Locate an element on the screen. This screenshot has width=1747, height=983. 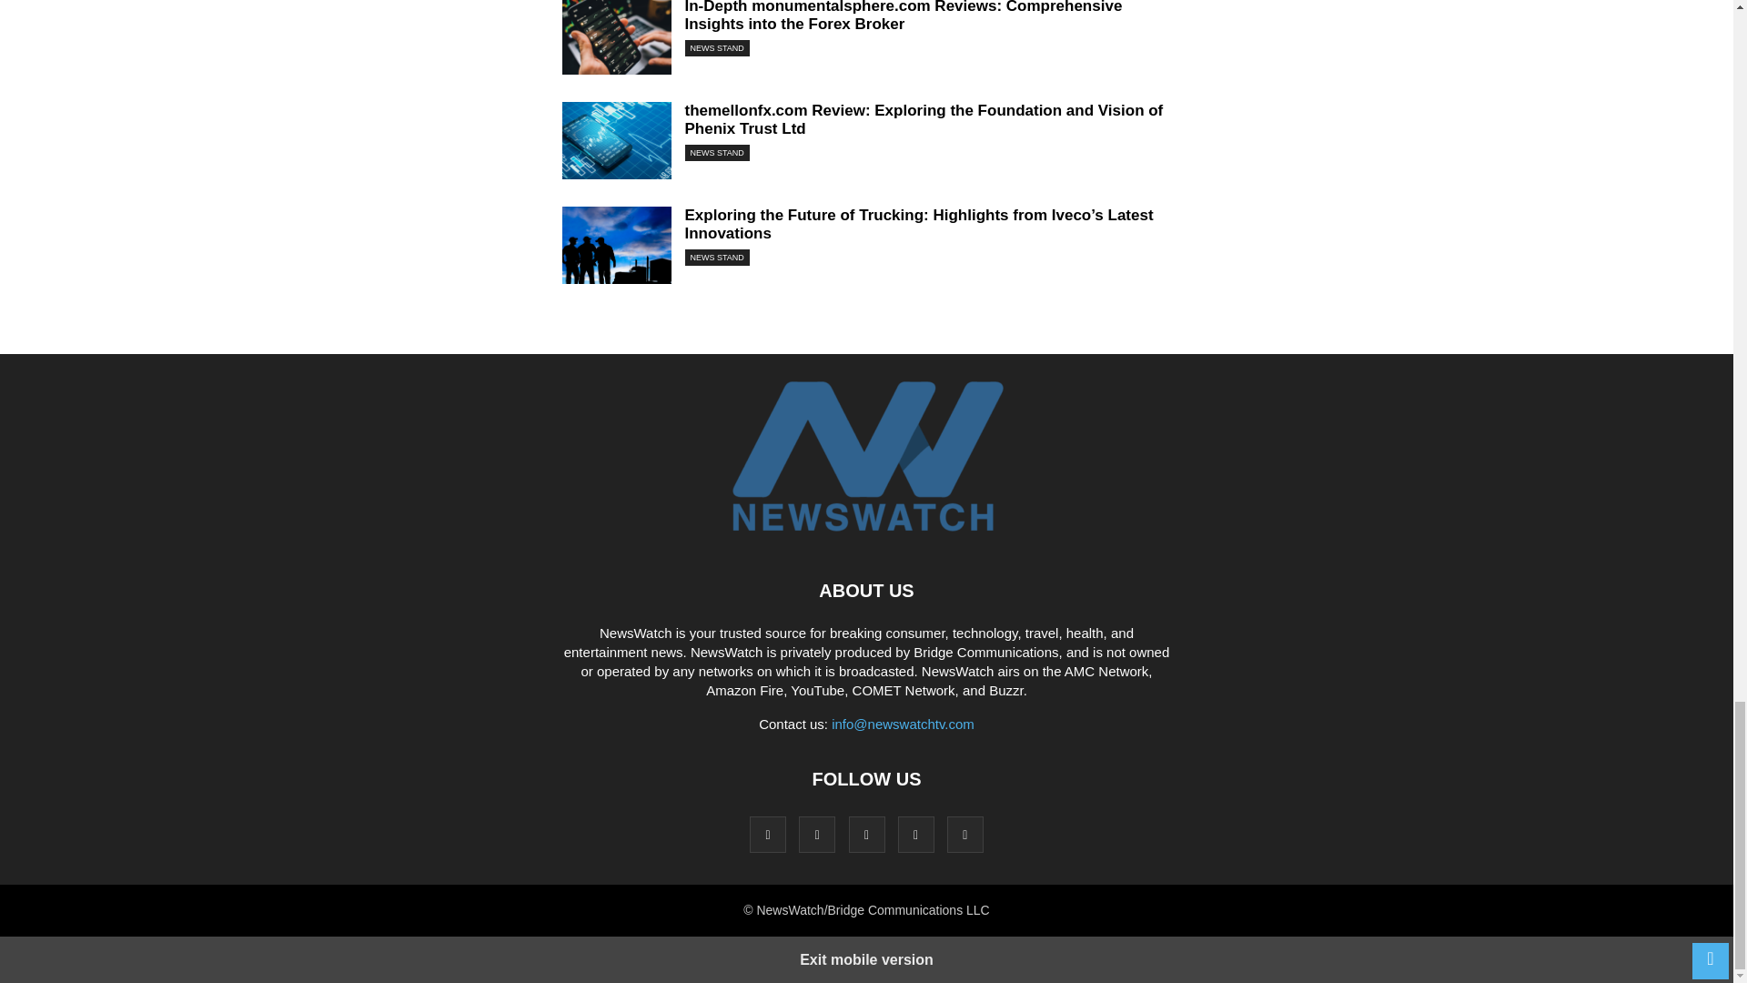
NEWS STAND is located at coordinates (717, 47).